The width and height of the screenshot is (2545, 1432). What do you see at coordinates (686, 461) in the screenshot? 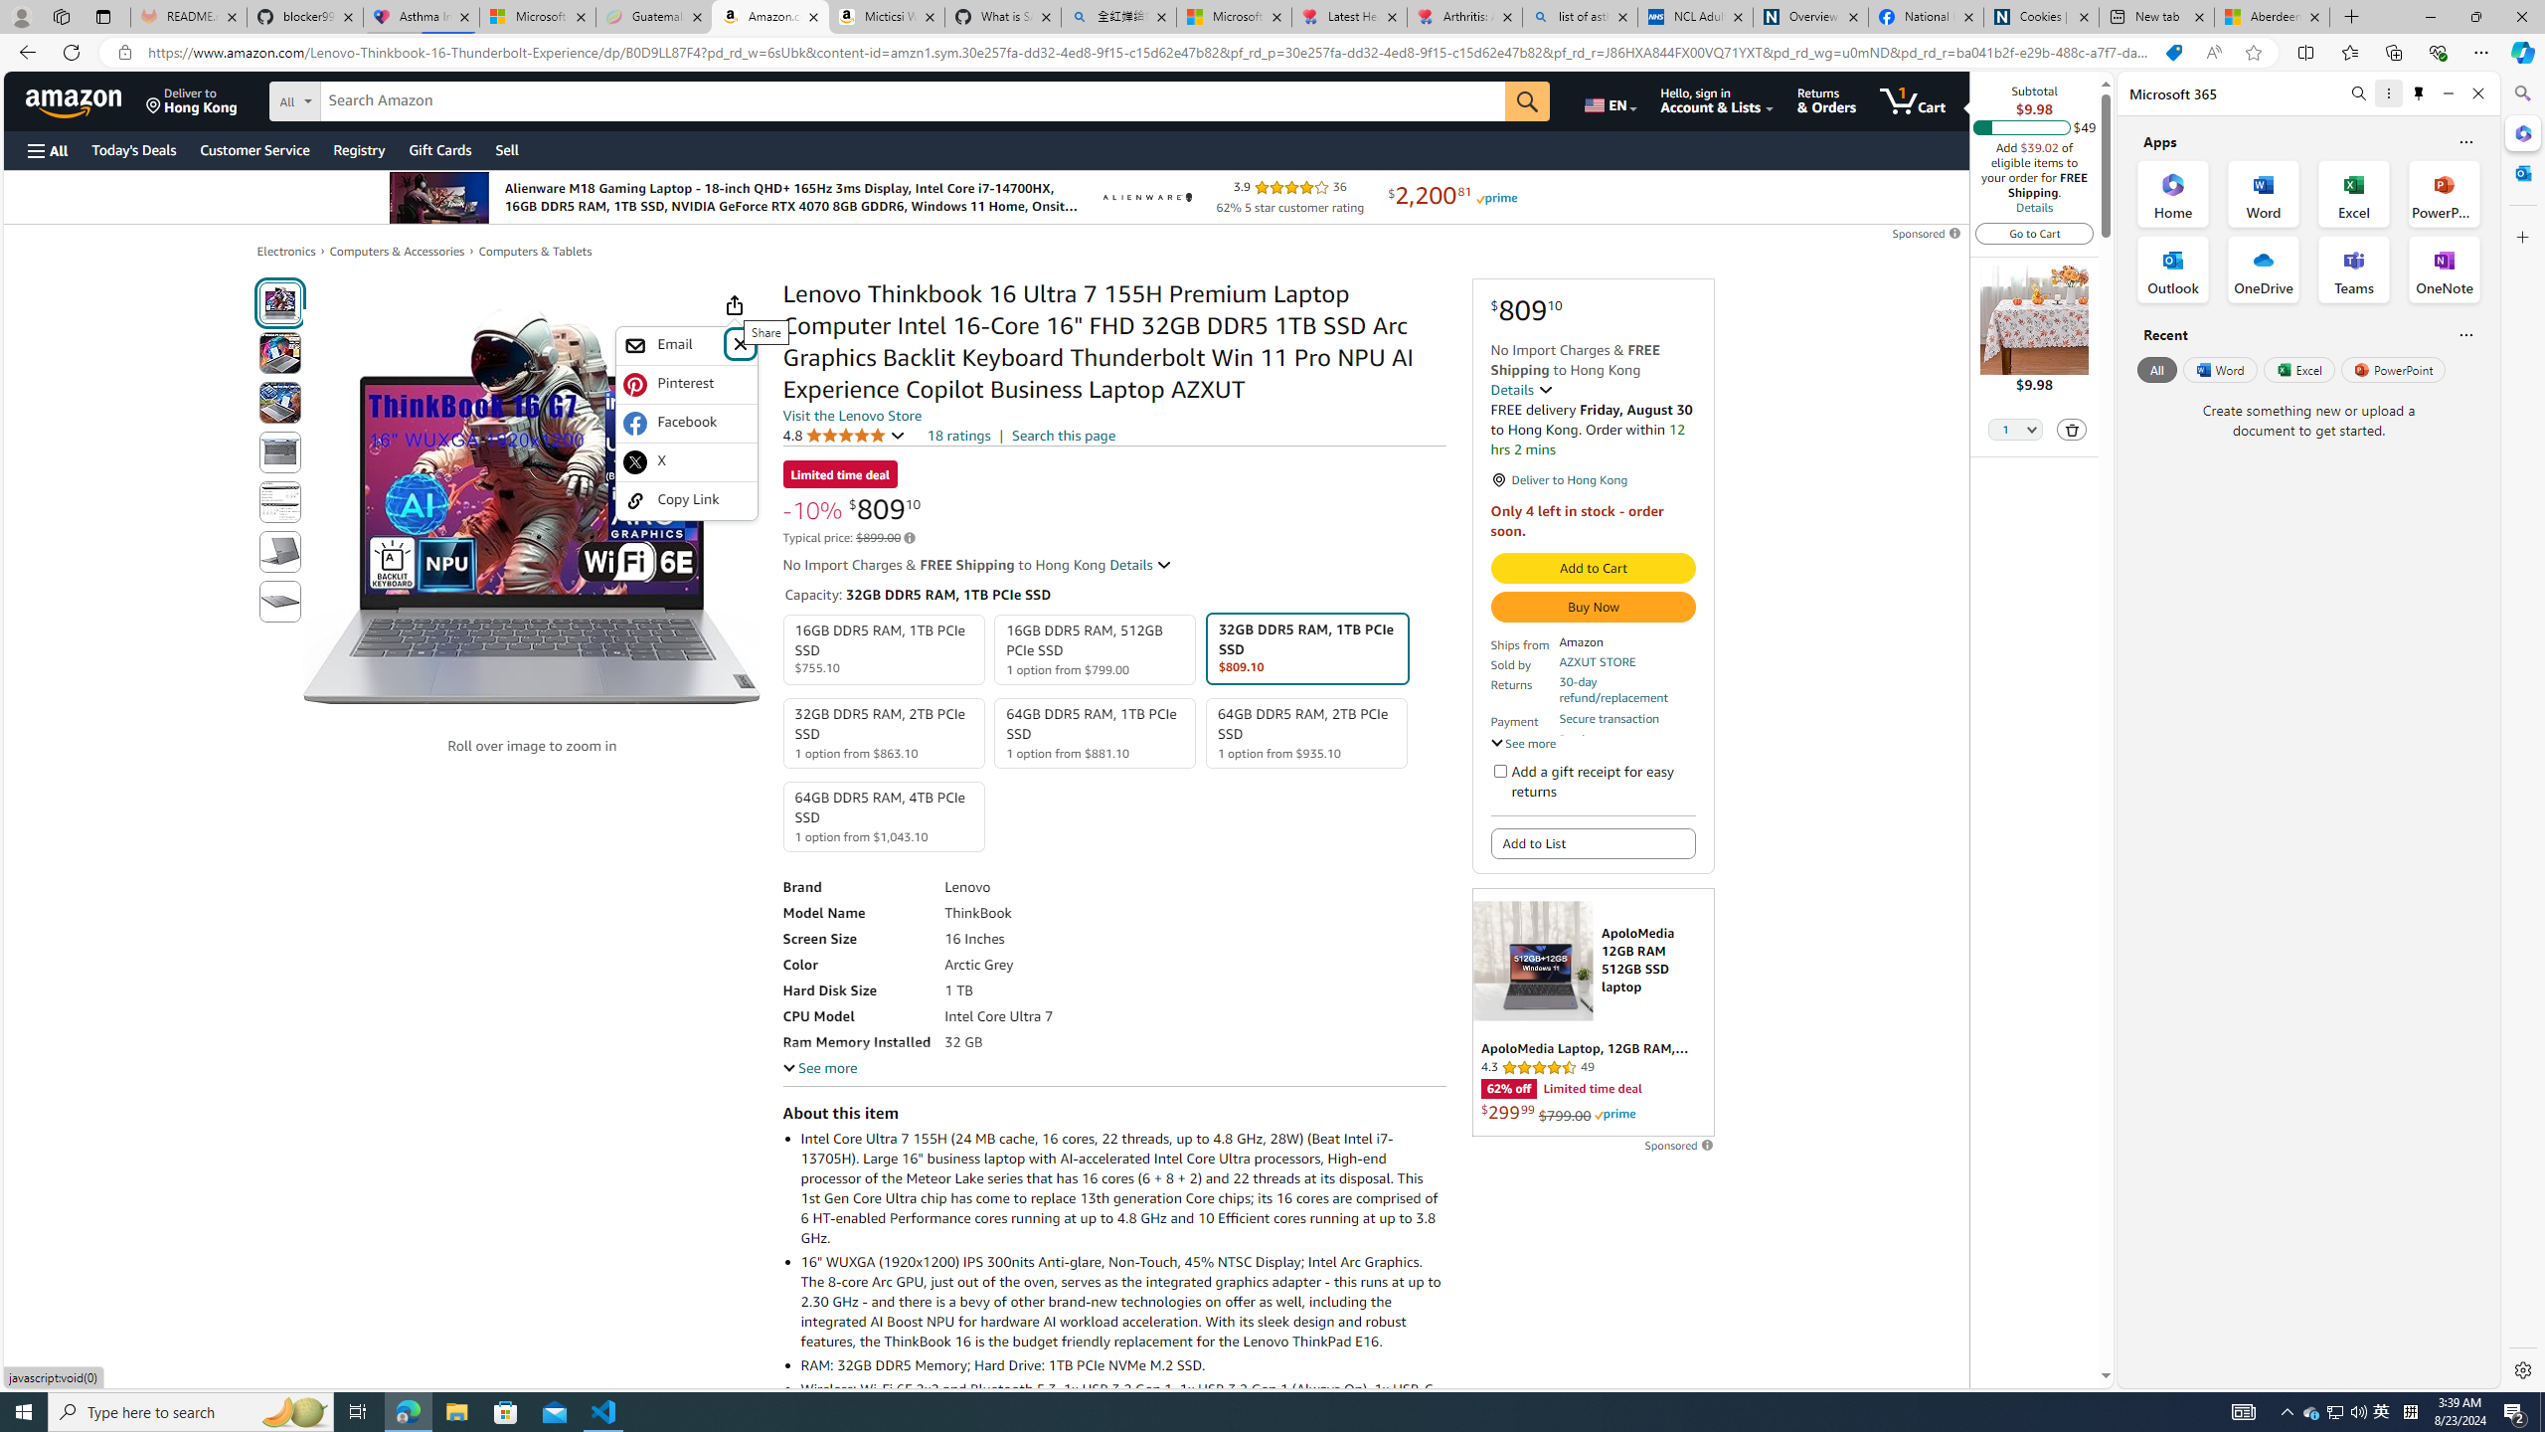
I see `X` at bounding box center [686, 461].